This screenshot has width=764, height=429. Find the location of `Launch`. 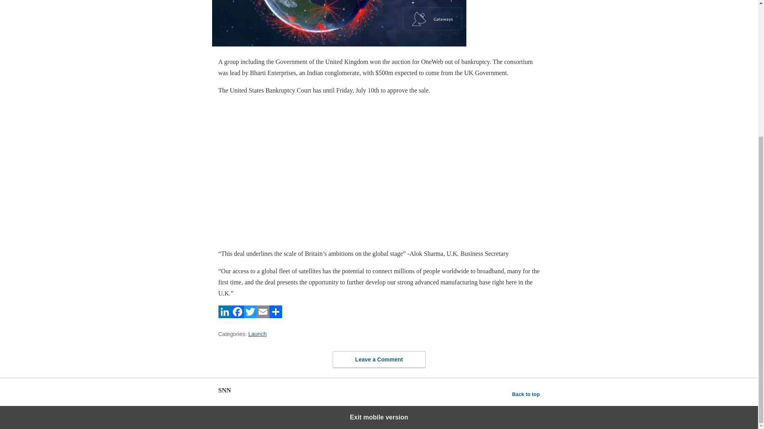

Launch is located at coordinates (257, 334).